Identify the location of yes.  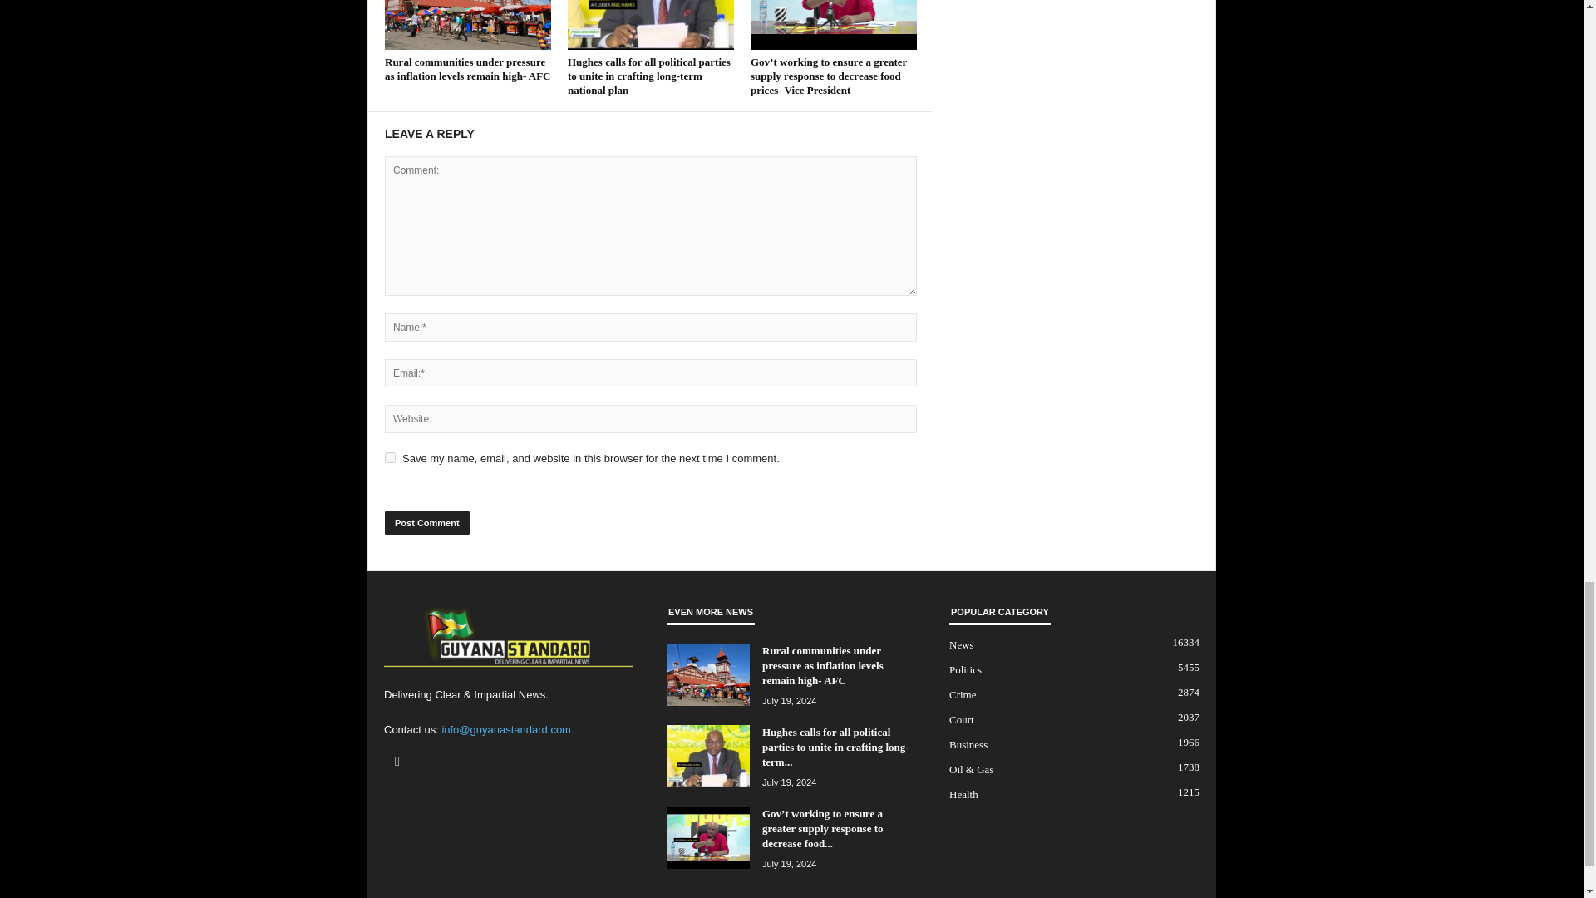
(390, 457).